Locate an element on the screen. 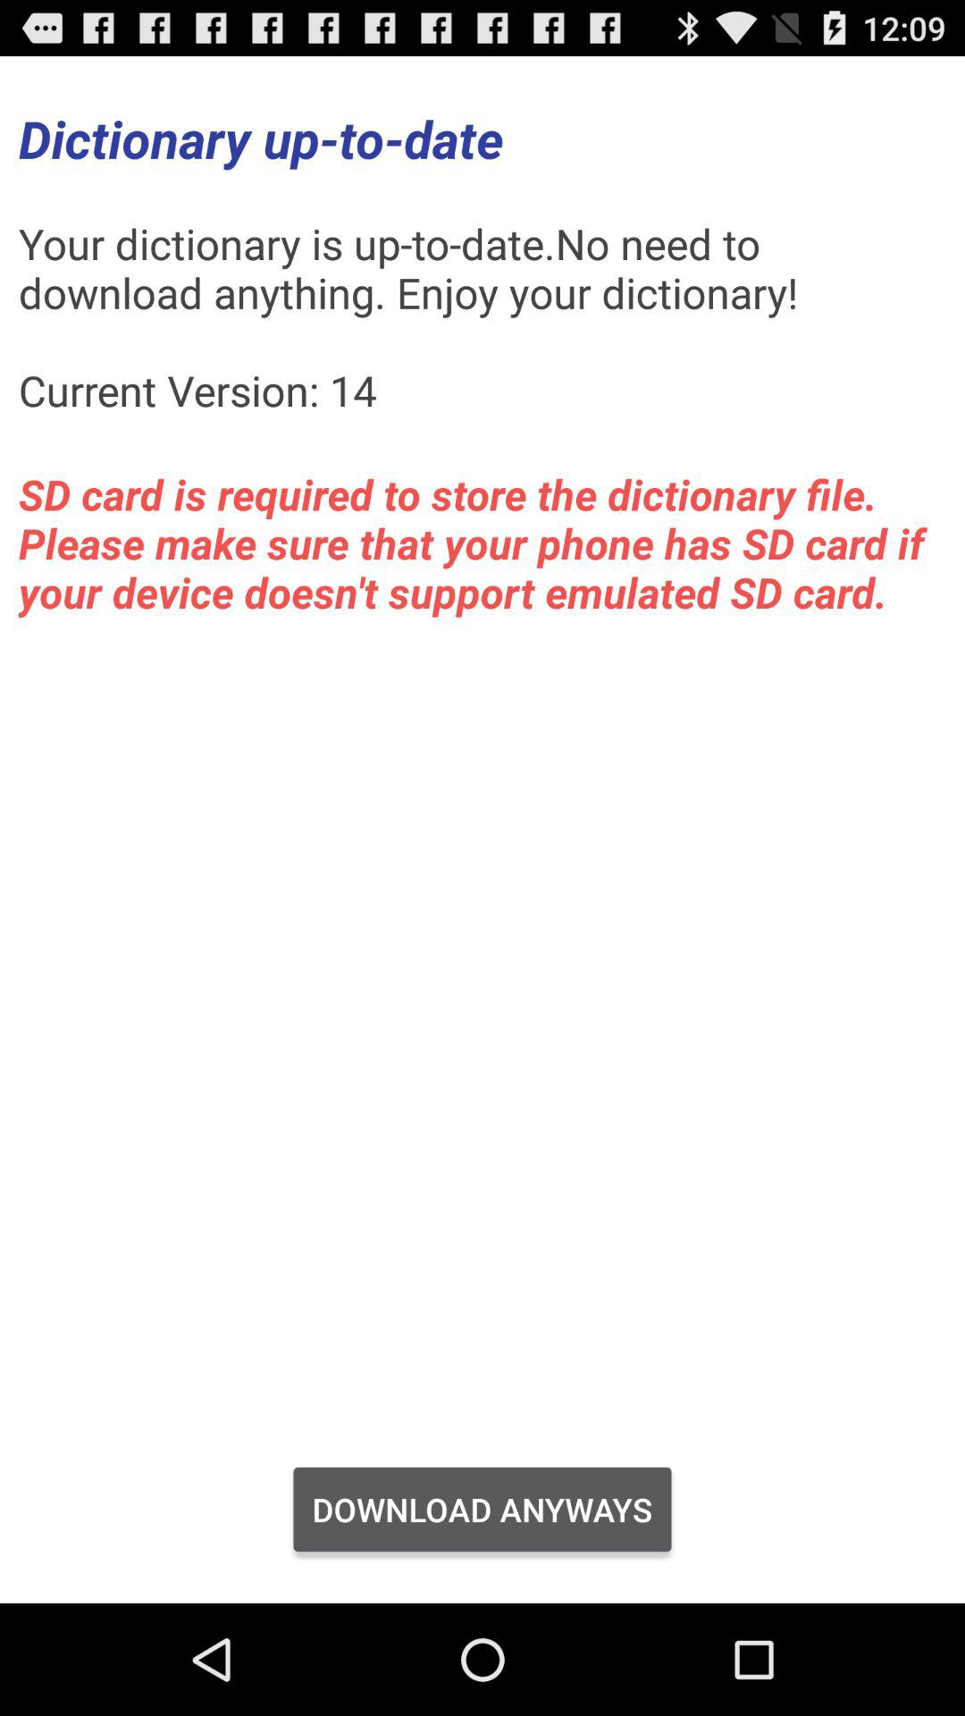  jump until the download anyways item is located at coordinates (482, 1510).